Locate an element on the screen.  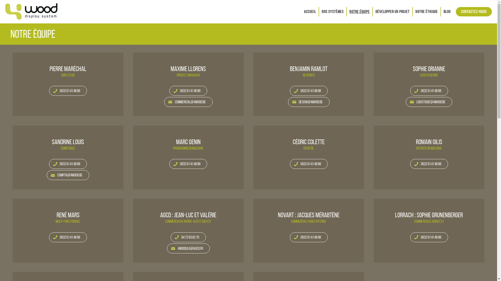
0032 61 41 48 88 is located at coordinates (309, 164).